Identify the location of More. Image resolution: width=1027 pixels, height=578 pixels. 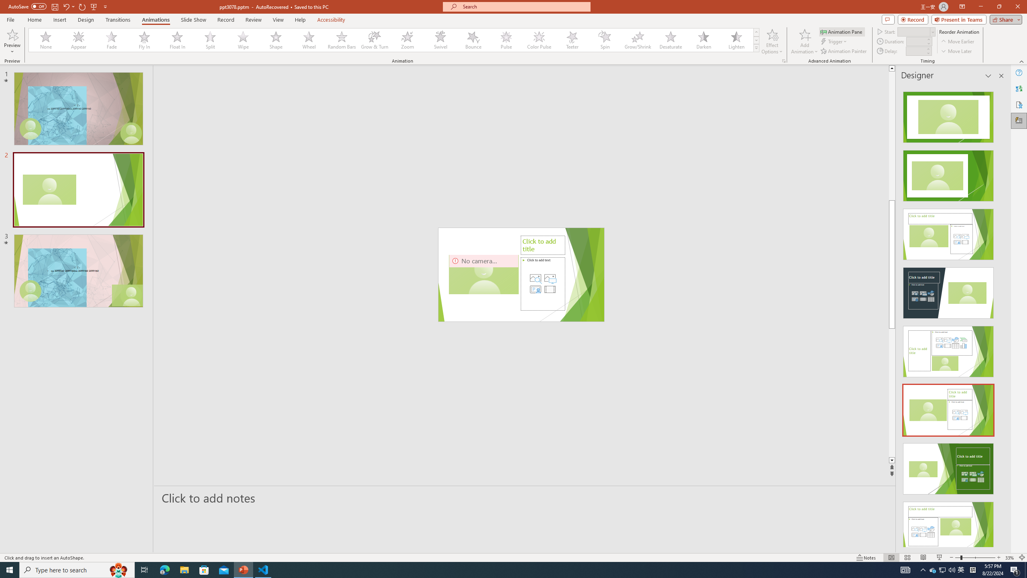
(928, 49).